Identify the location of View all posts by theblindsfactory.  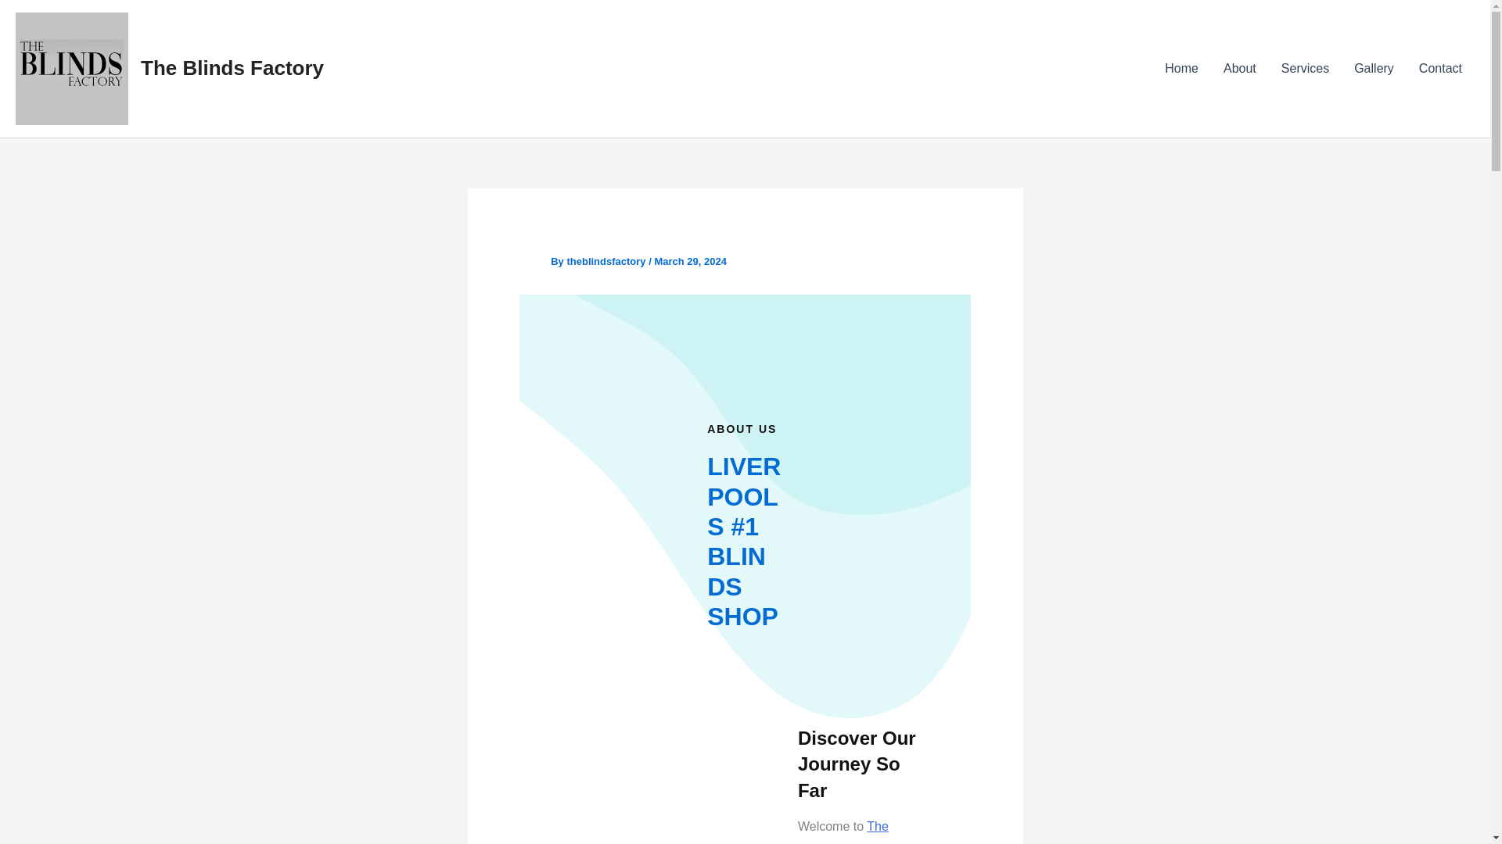
(607, 261).